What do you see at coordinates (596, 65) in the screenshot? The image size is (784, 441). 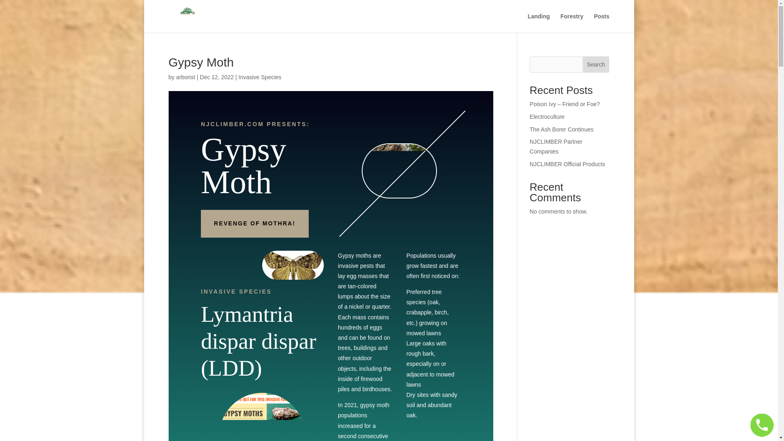 I see `Search` at bounding box center [596, 65].